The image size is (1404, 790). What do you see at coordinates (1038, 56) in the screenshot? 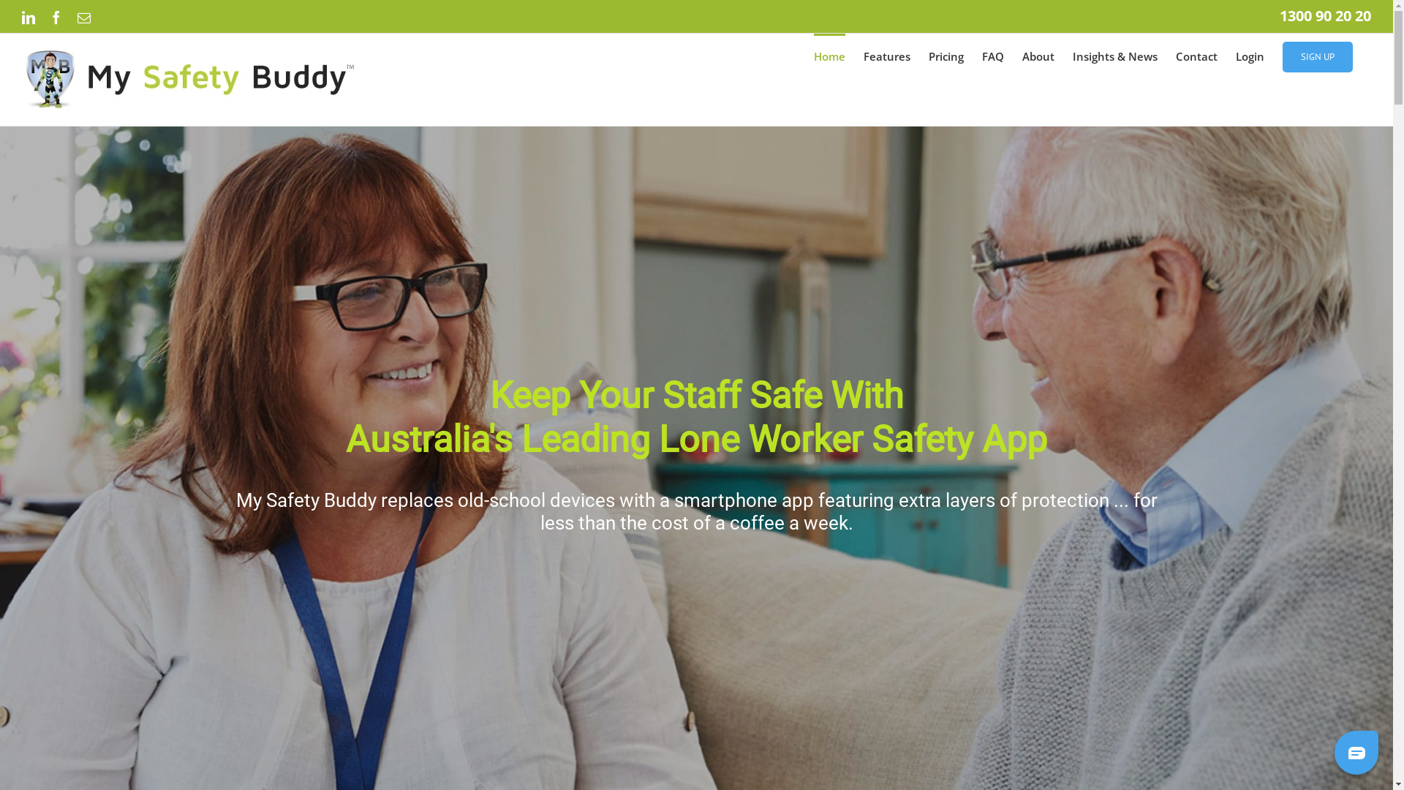
I see `About` at bounding box center [1038, 56].